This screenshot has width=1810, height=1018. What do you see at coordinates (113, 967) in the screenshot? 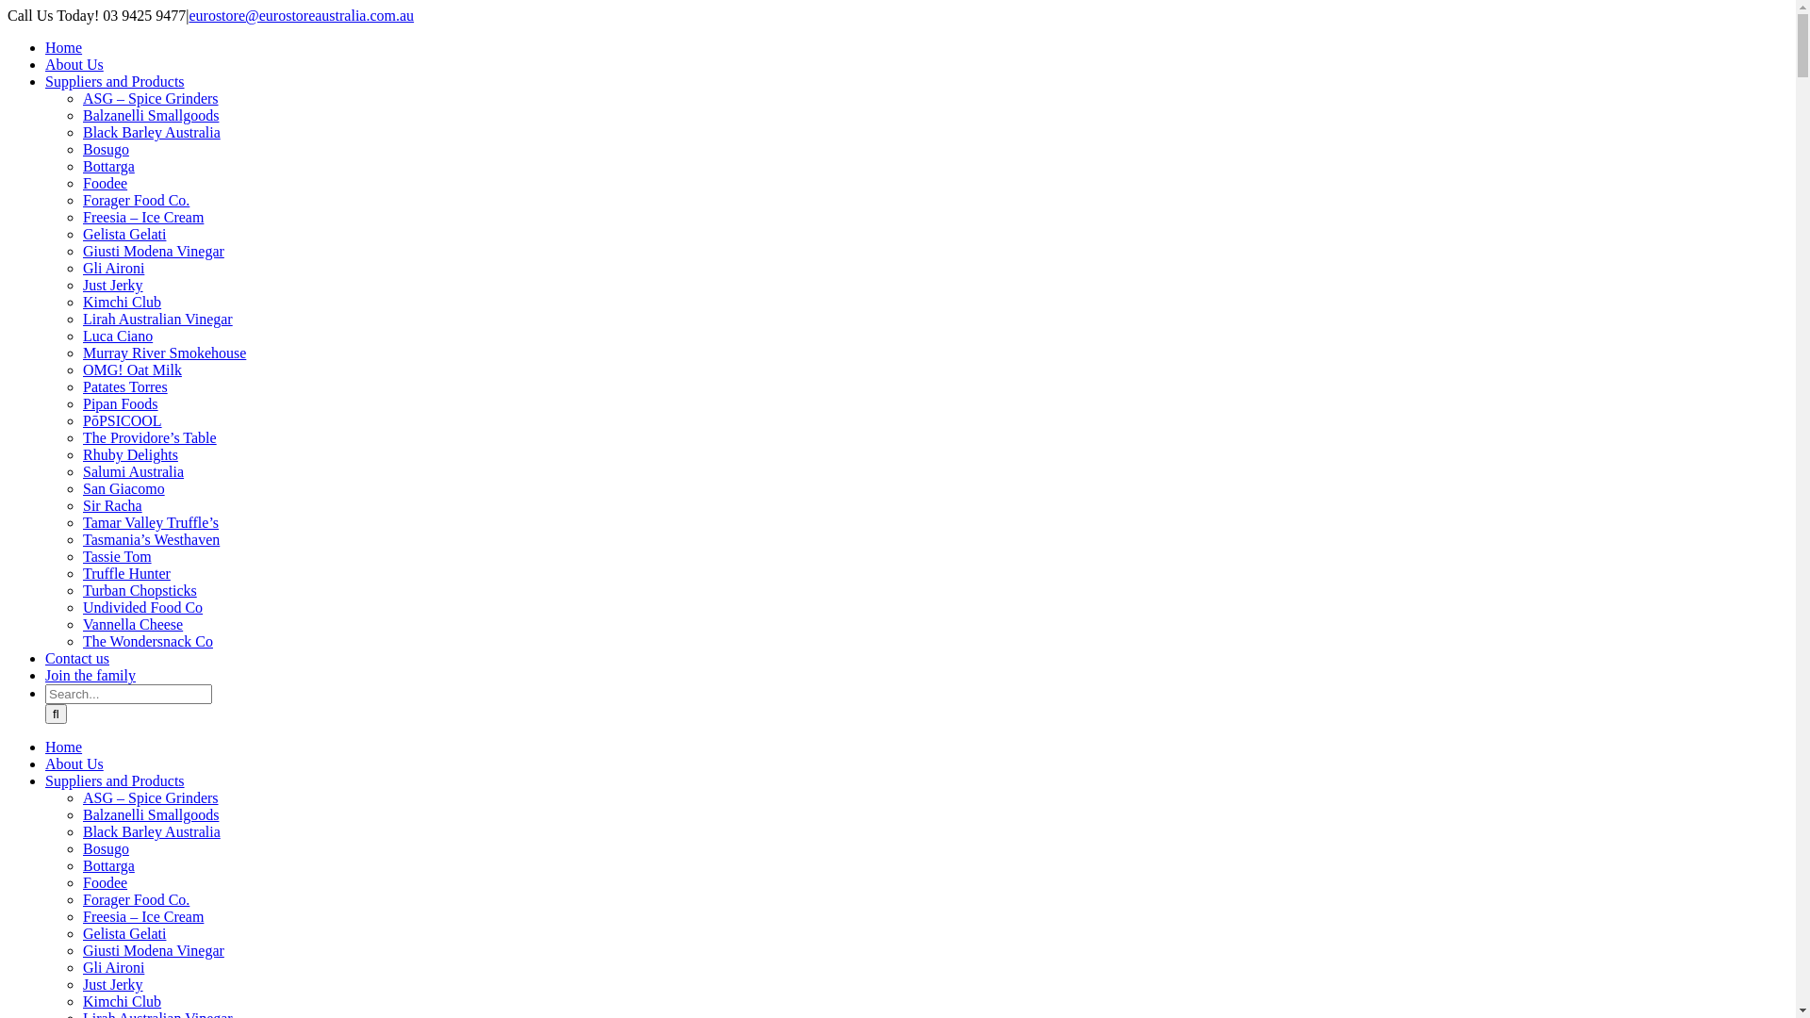
I see `Gli Aironi` at bounding box center [113, 967].